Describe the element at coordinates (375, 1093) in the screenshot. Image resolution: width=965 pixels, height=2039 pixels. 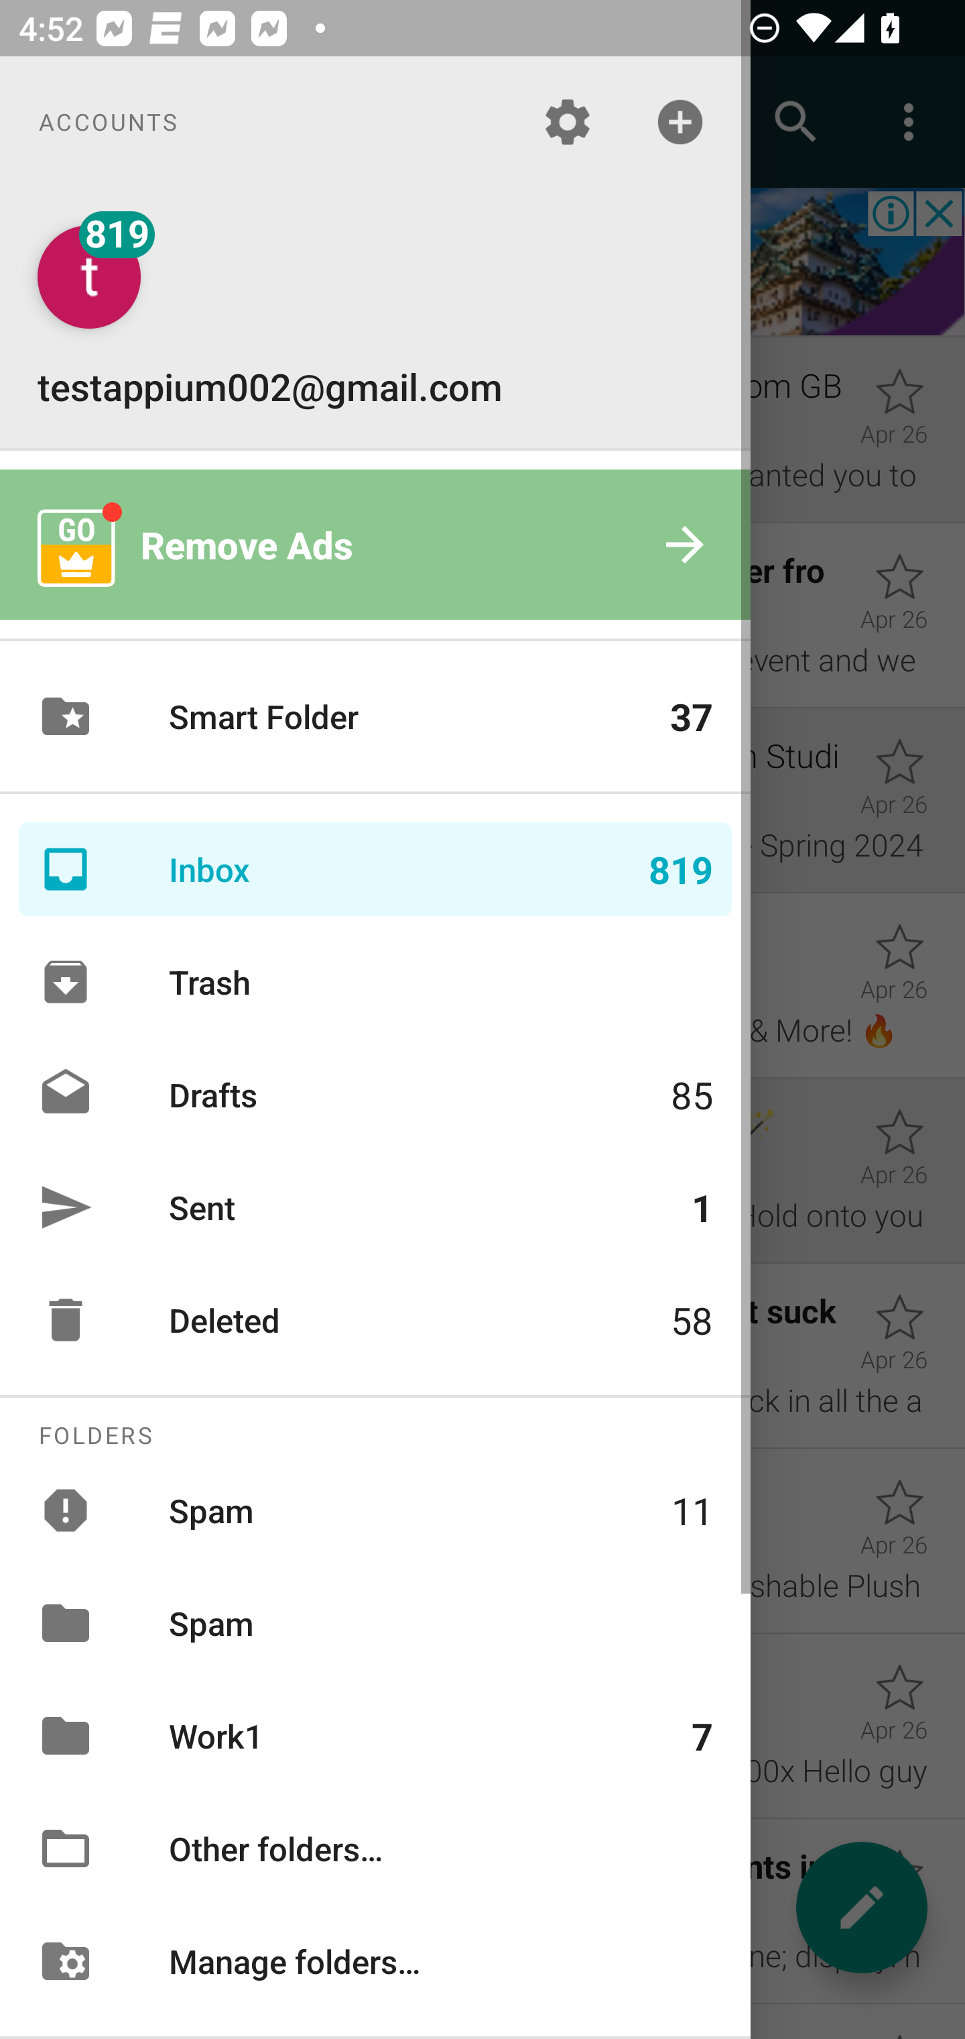
I see `Drafts 85` at that location.